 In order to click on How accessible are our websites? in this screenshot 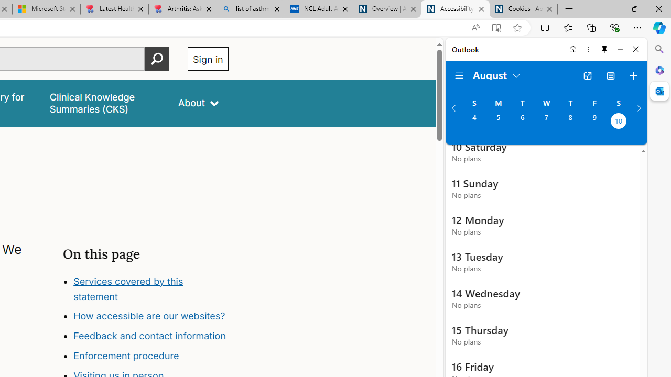, I will do `click(151, 316)`.